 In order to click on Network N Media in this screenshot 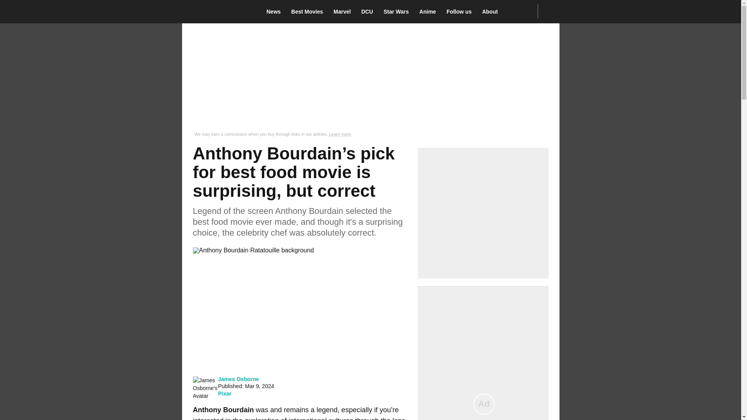, I will do `click(548, 11)`.